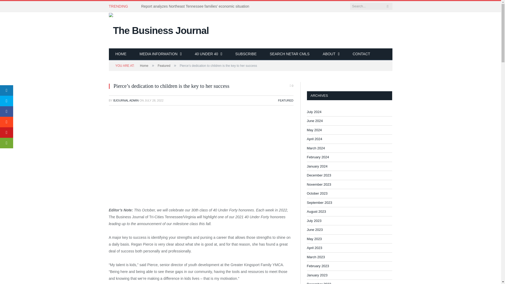 The image size is (505, 284). I want to click on BJOURNAL ADMIN, so click(126, 100).